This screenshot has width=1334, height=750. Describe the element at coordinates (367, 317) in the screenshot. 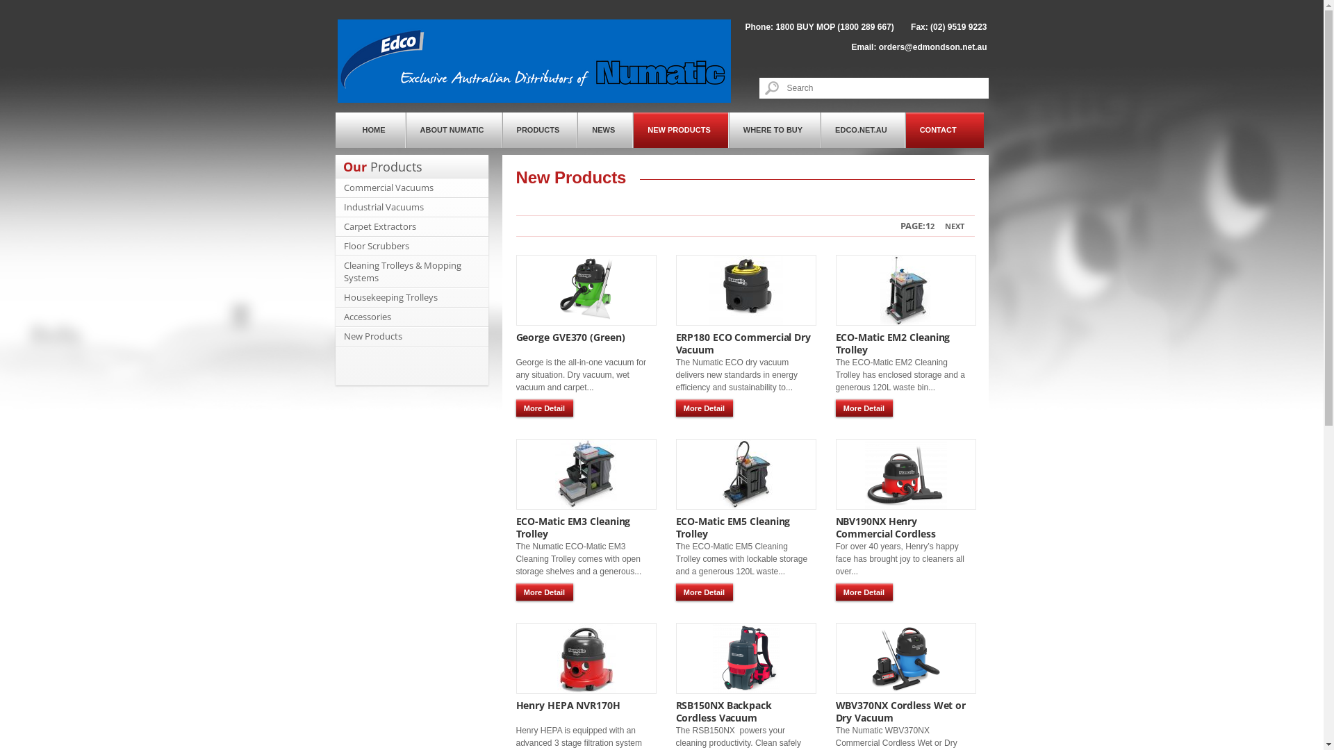

I see `Accessories` at that location.